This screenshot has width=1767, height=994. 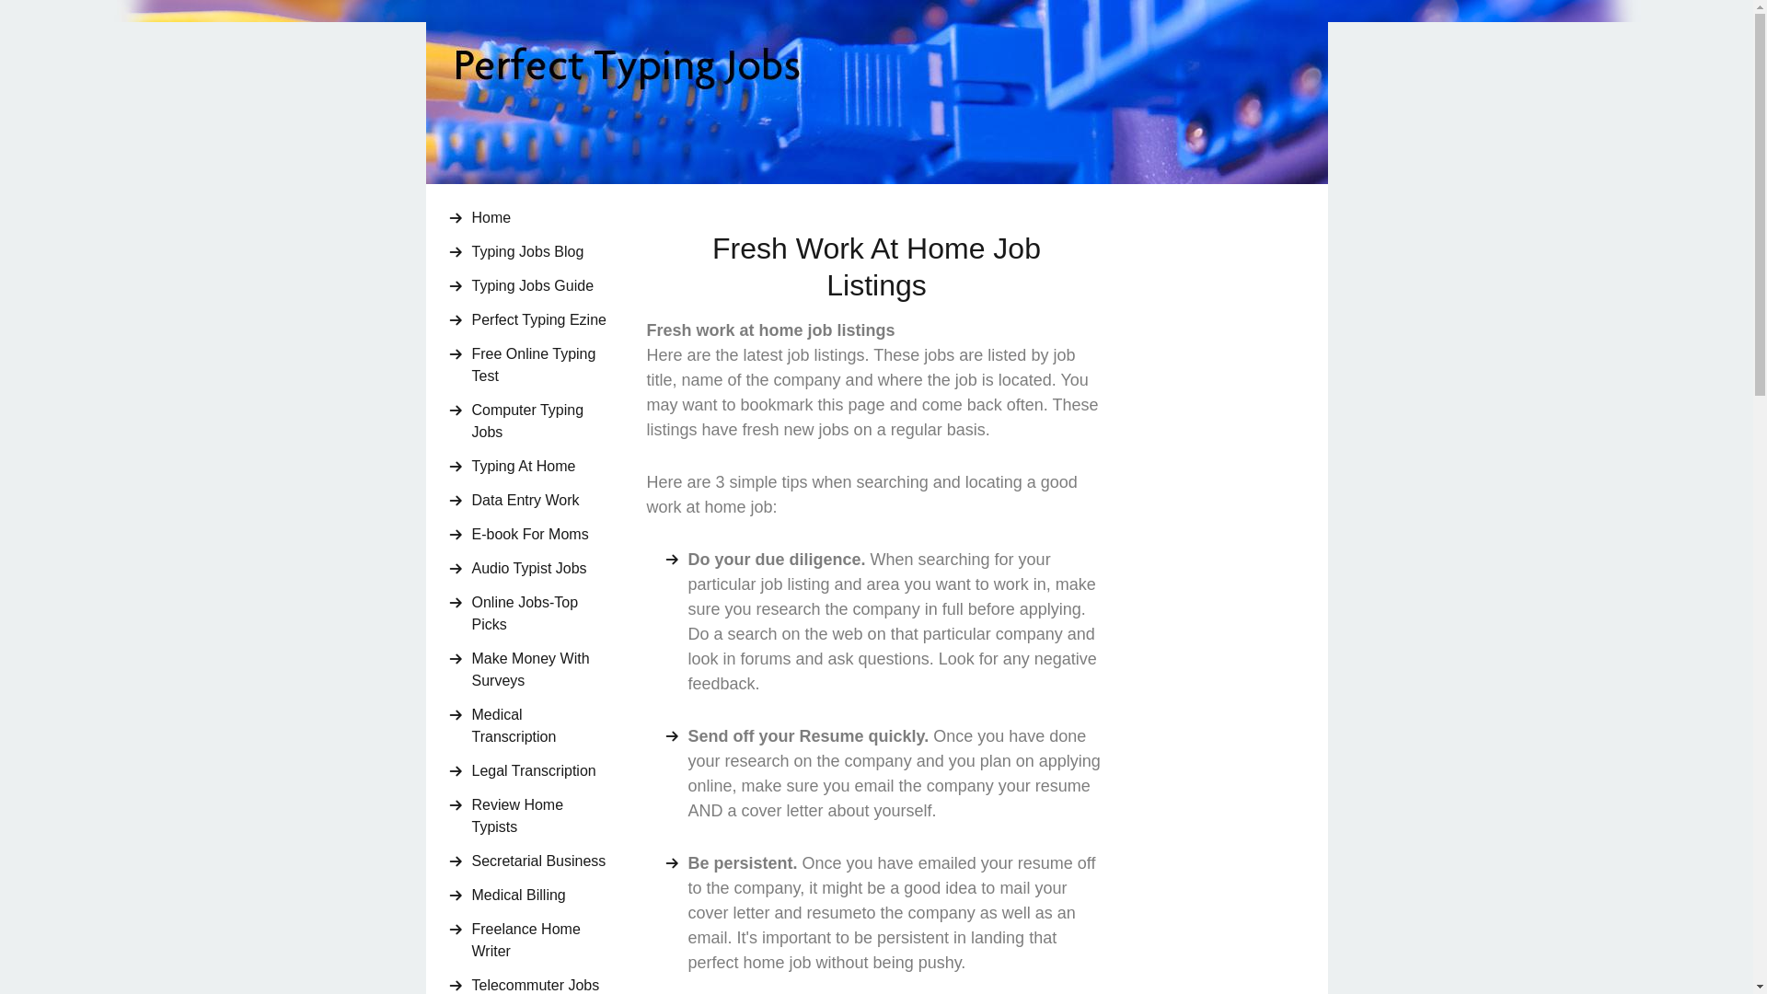 I want to click on Review Home Typists, so click(x=540, y=815).